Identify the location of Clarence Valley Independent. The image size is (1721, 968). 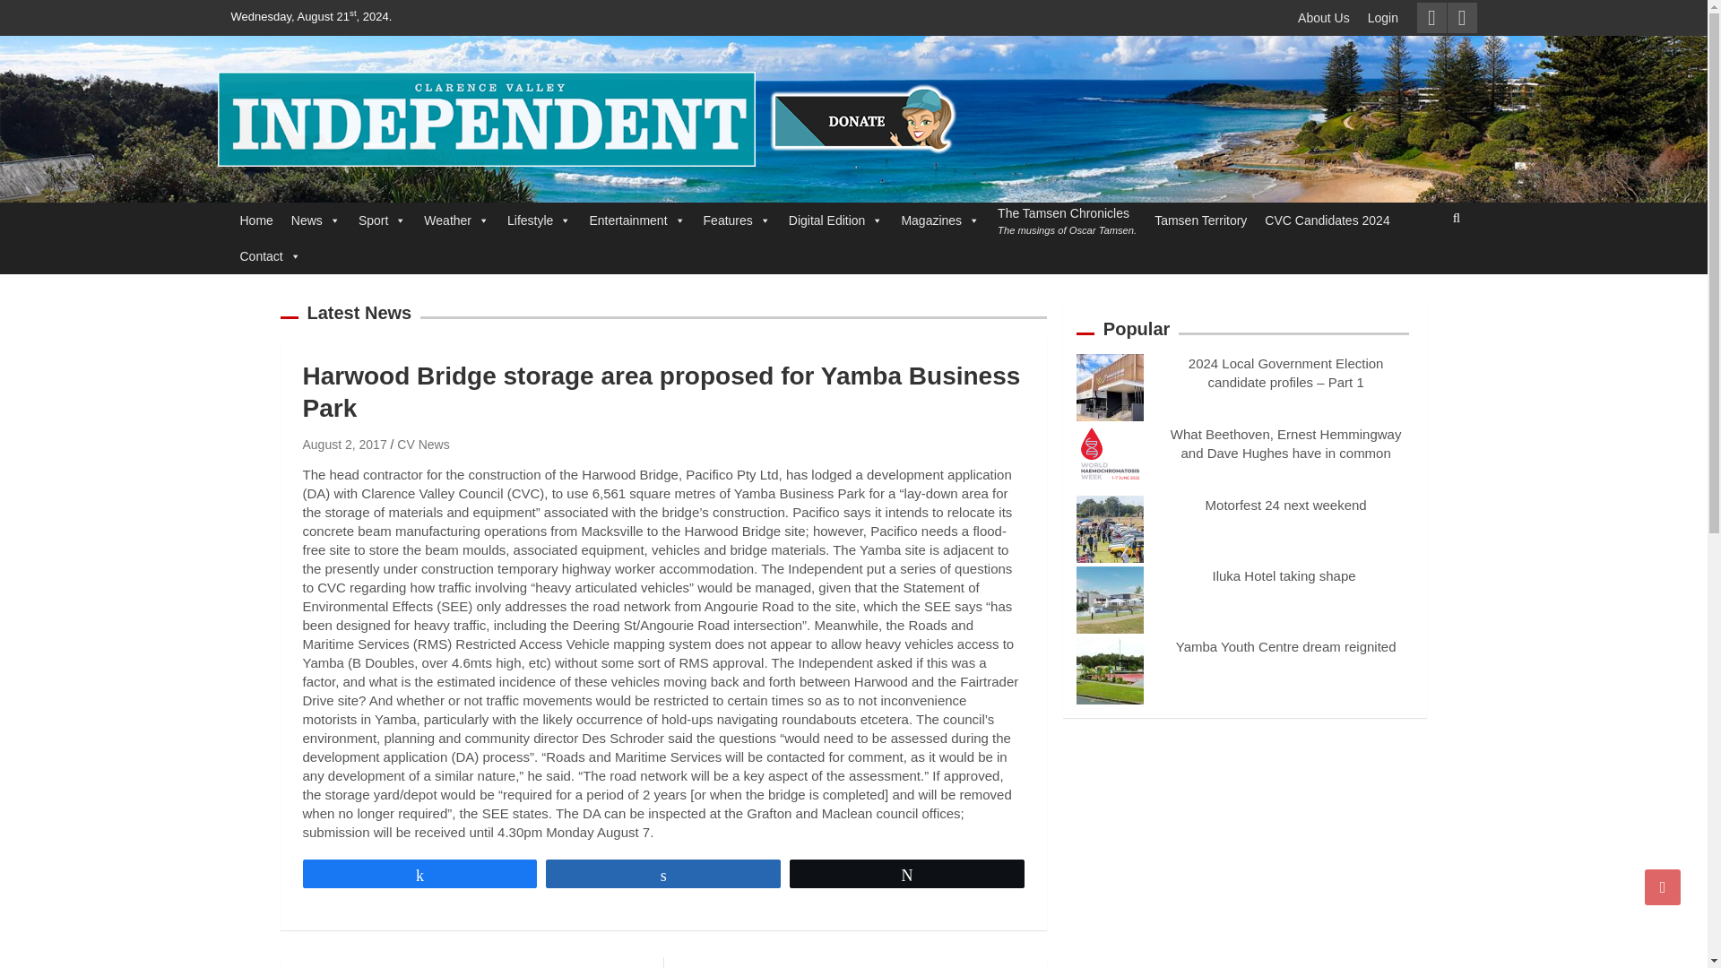
(459, 190).